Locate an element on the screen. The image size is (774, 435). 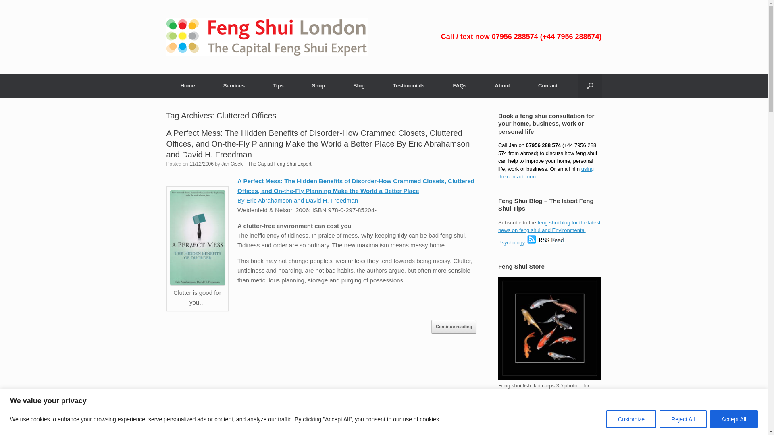
Customize is located at coordinates (631, 419).